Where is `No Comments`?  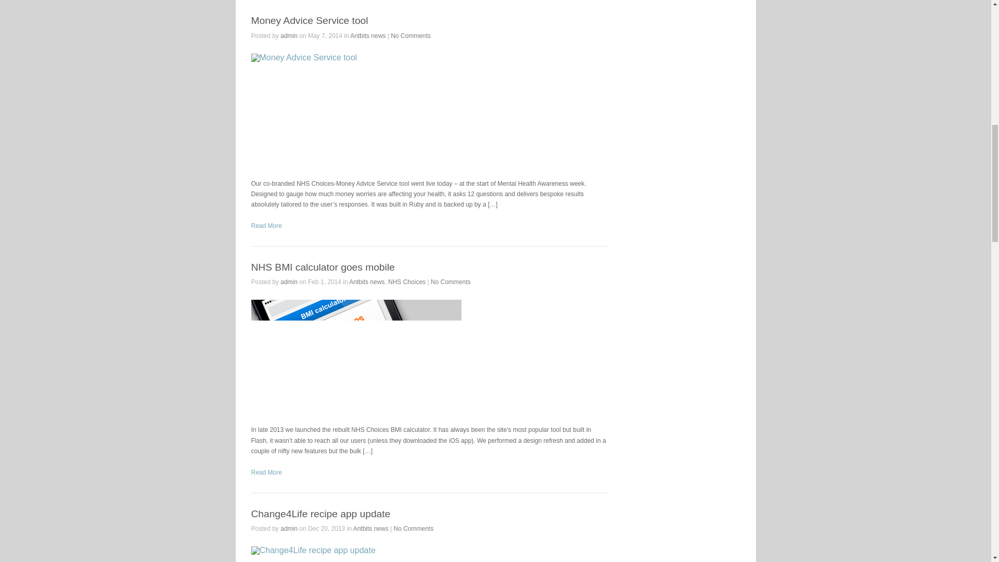
No Comments is located at coordinates (410, 35).